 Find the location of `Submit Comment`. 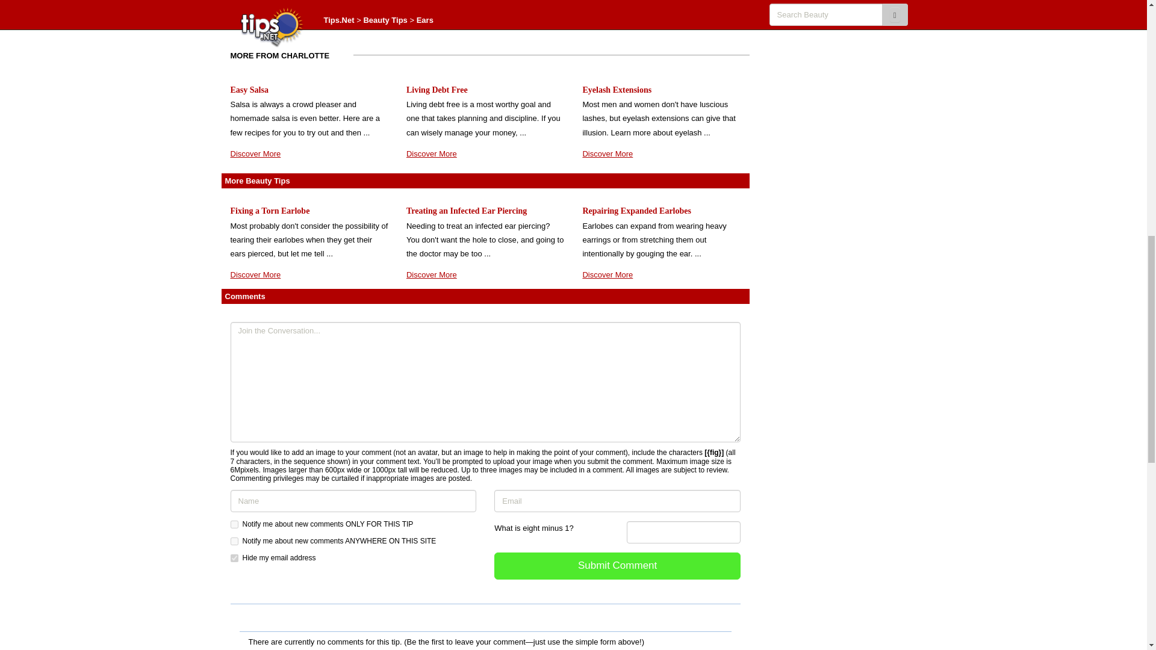

Submit Comment is located at coordinates (618, 566).